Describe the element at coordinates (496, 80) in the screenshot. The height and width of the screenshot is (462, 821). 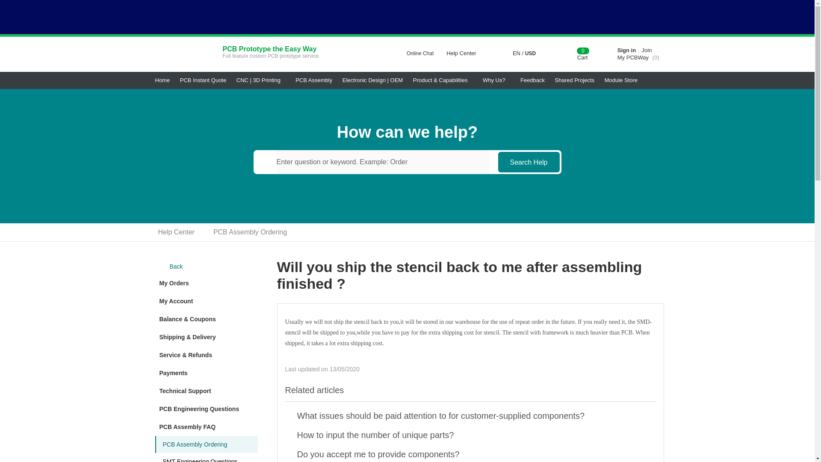
I see `Why Us?` at that location.